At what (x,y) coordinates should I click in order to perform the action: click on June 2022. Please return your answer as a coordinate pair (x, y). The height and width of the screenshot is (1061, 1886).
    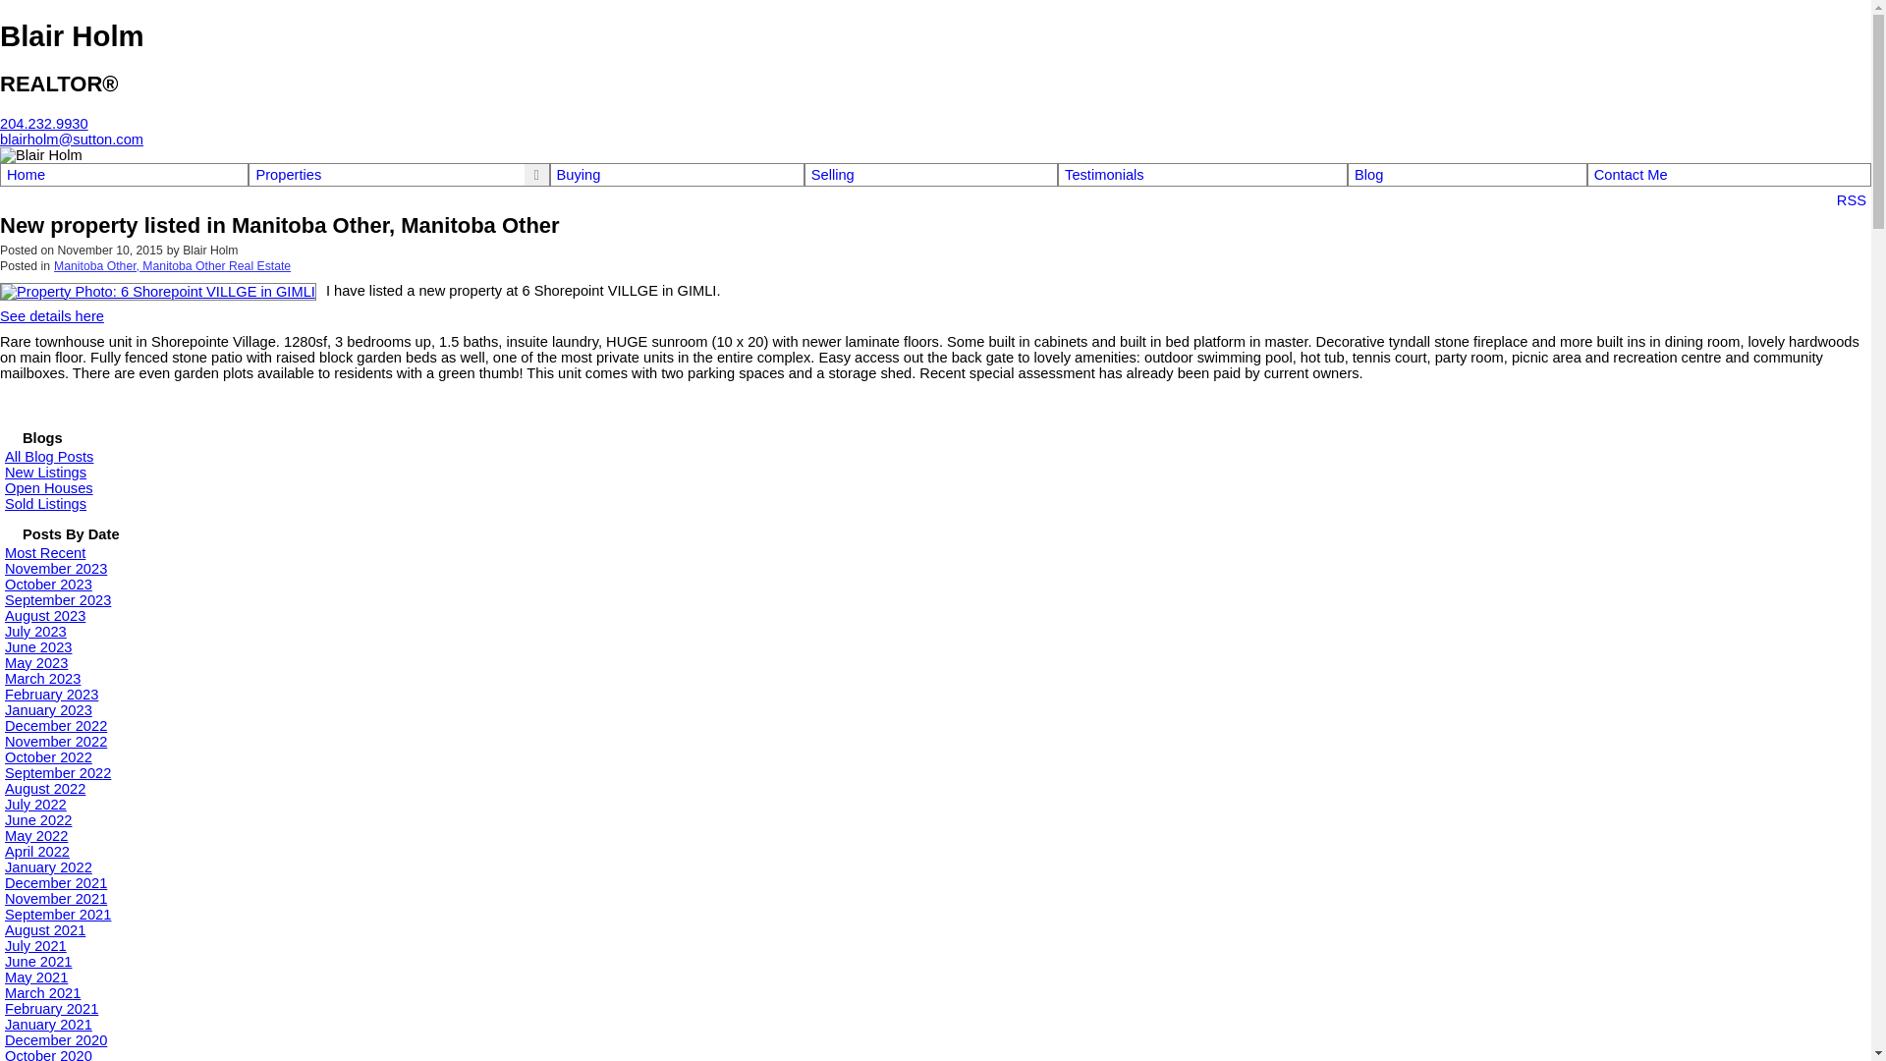
    Looking at the image, I should click on (38, 820).